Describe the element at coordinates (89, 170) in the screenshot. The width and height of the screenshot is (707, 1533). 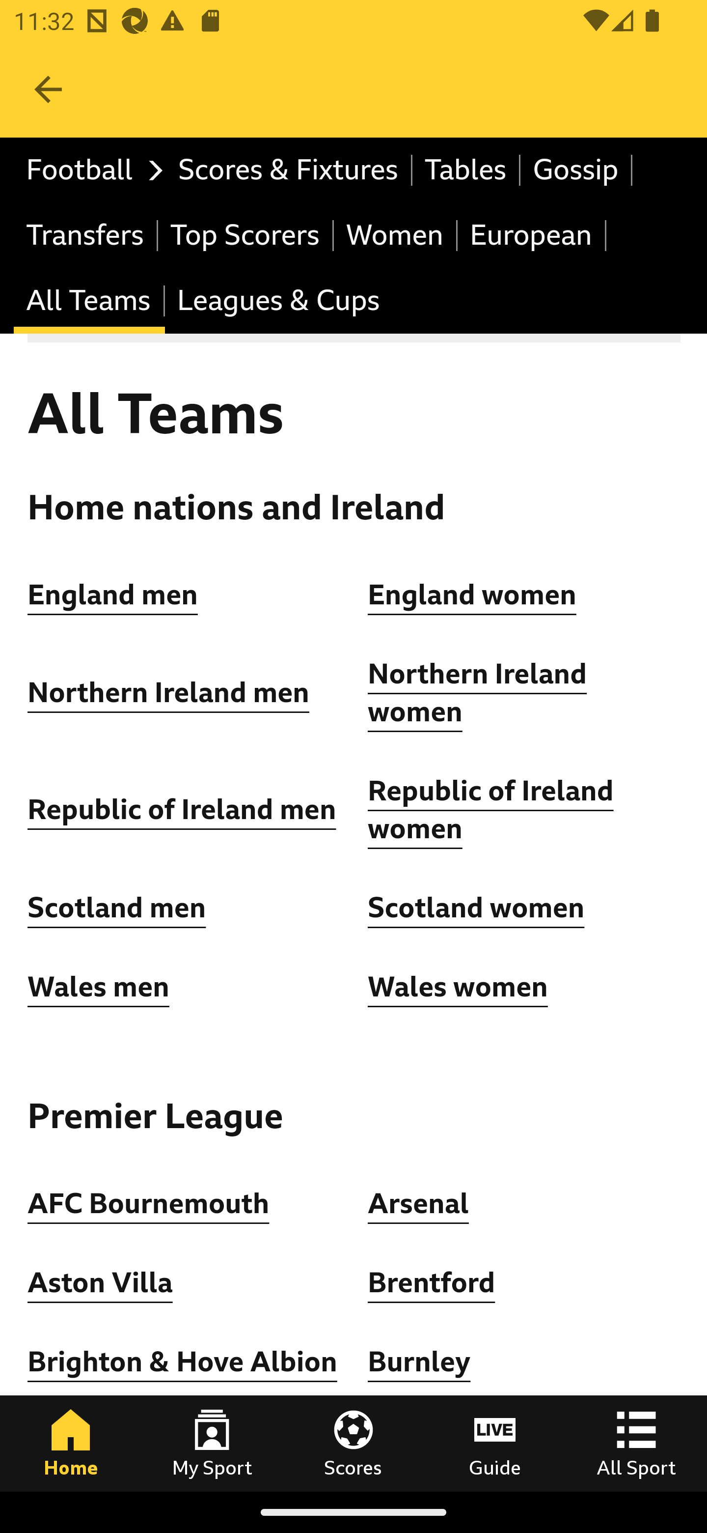
I see `Football` at that location.